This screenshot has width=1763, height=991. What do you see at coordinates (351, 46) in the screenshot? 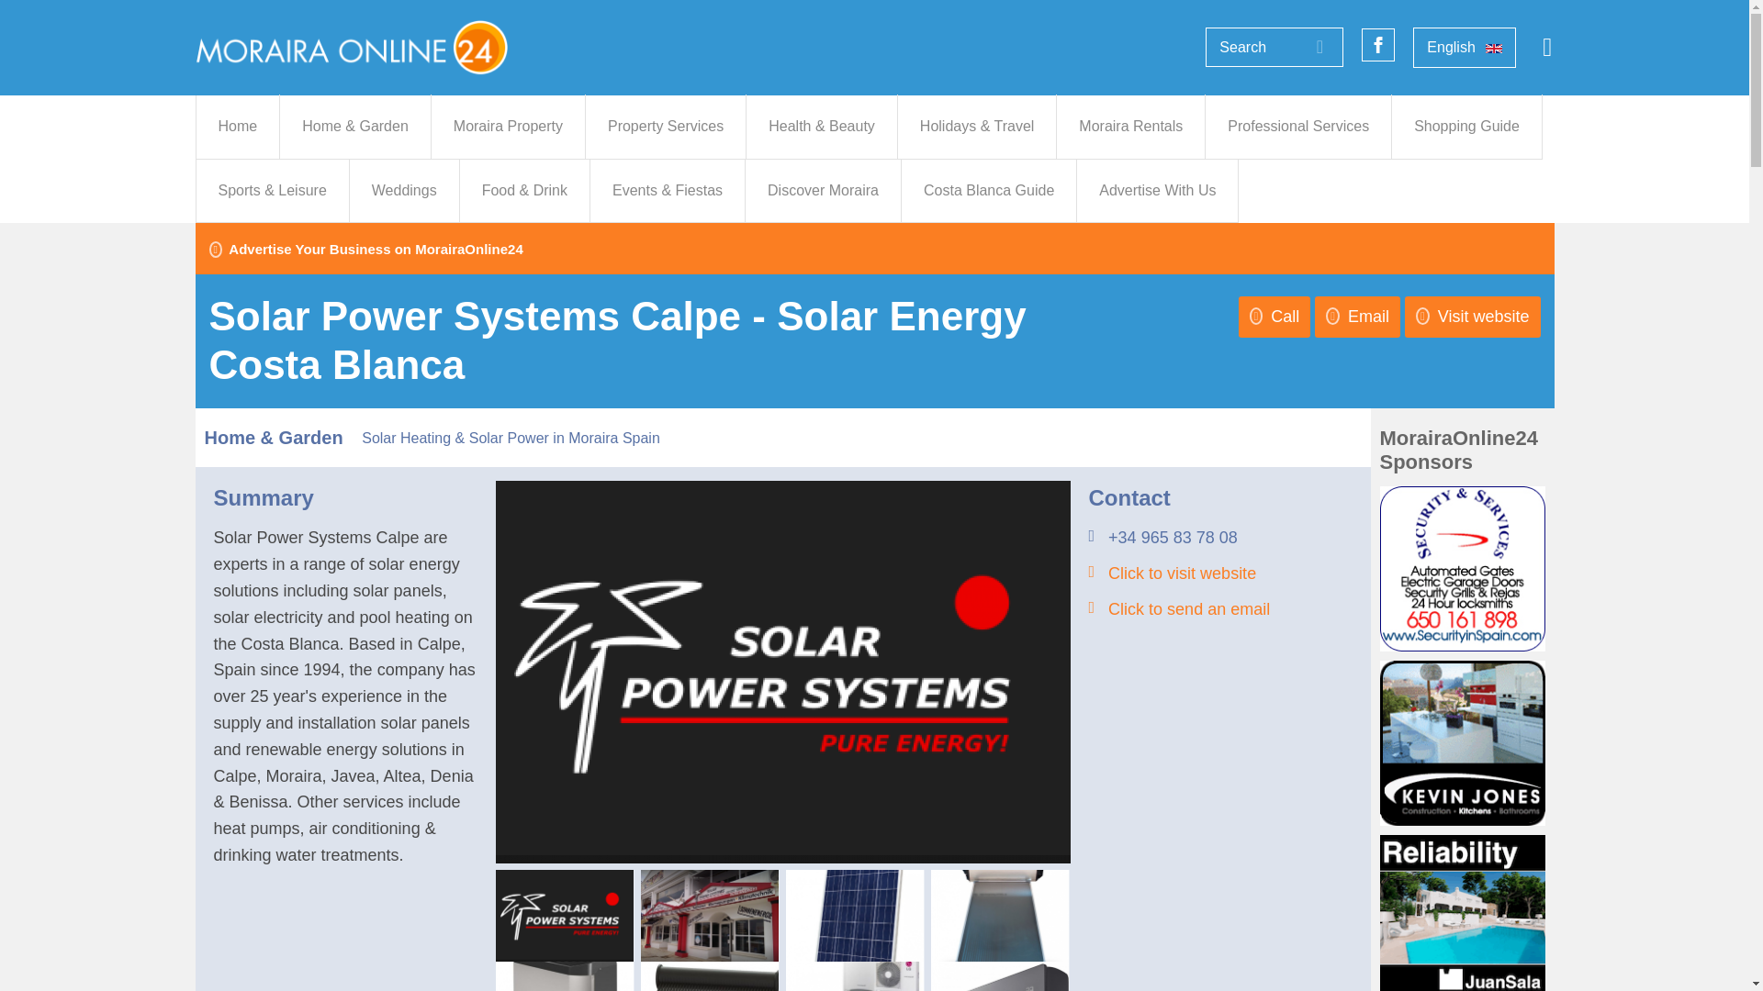
I see `Moraira Online 24` at bounding box center [351, 46].